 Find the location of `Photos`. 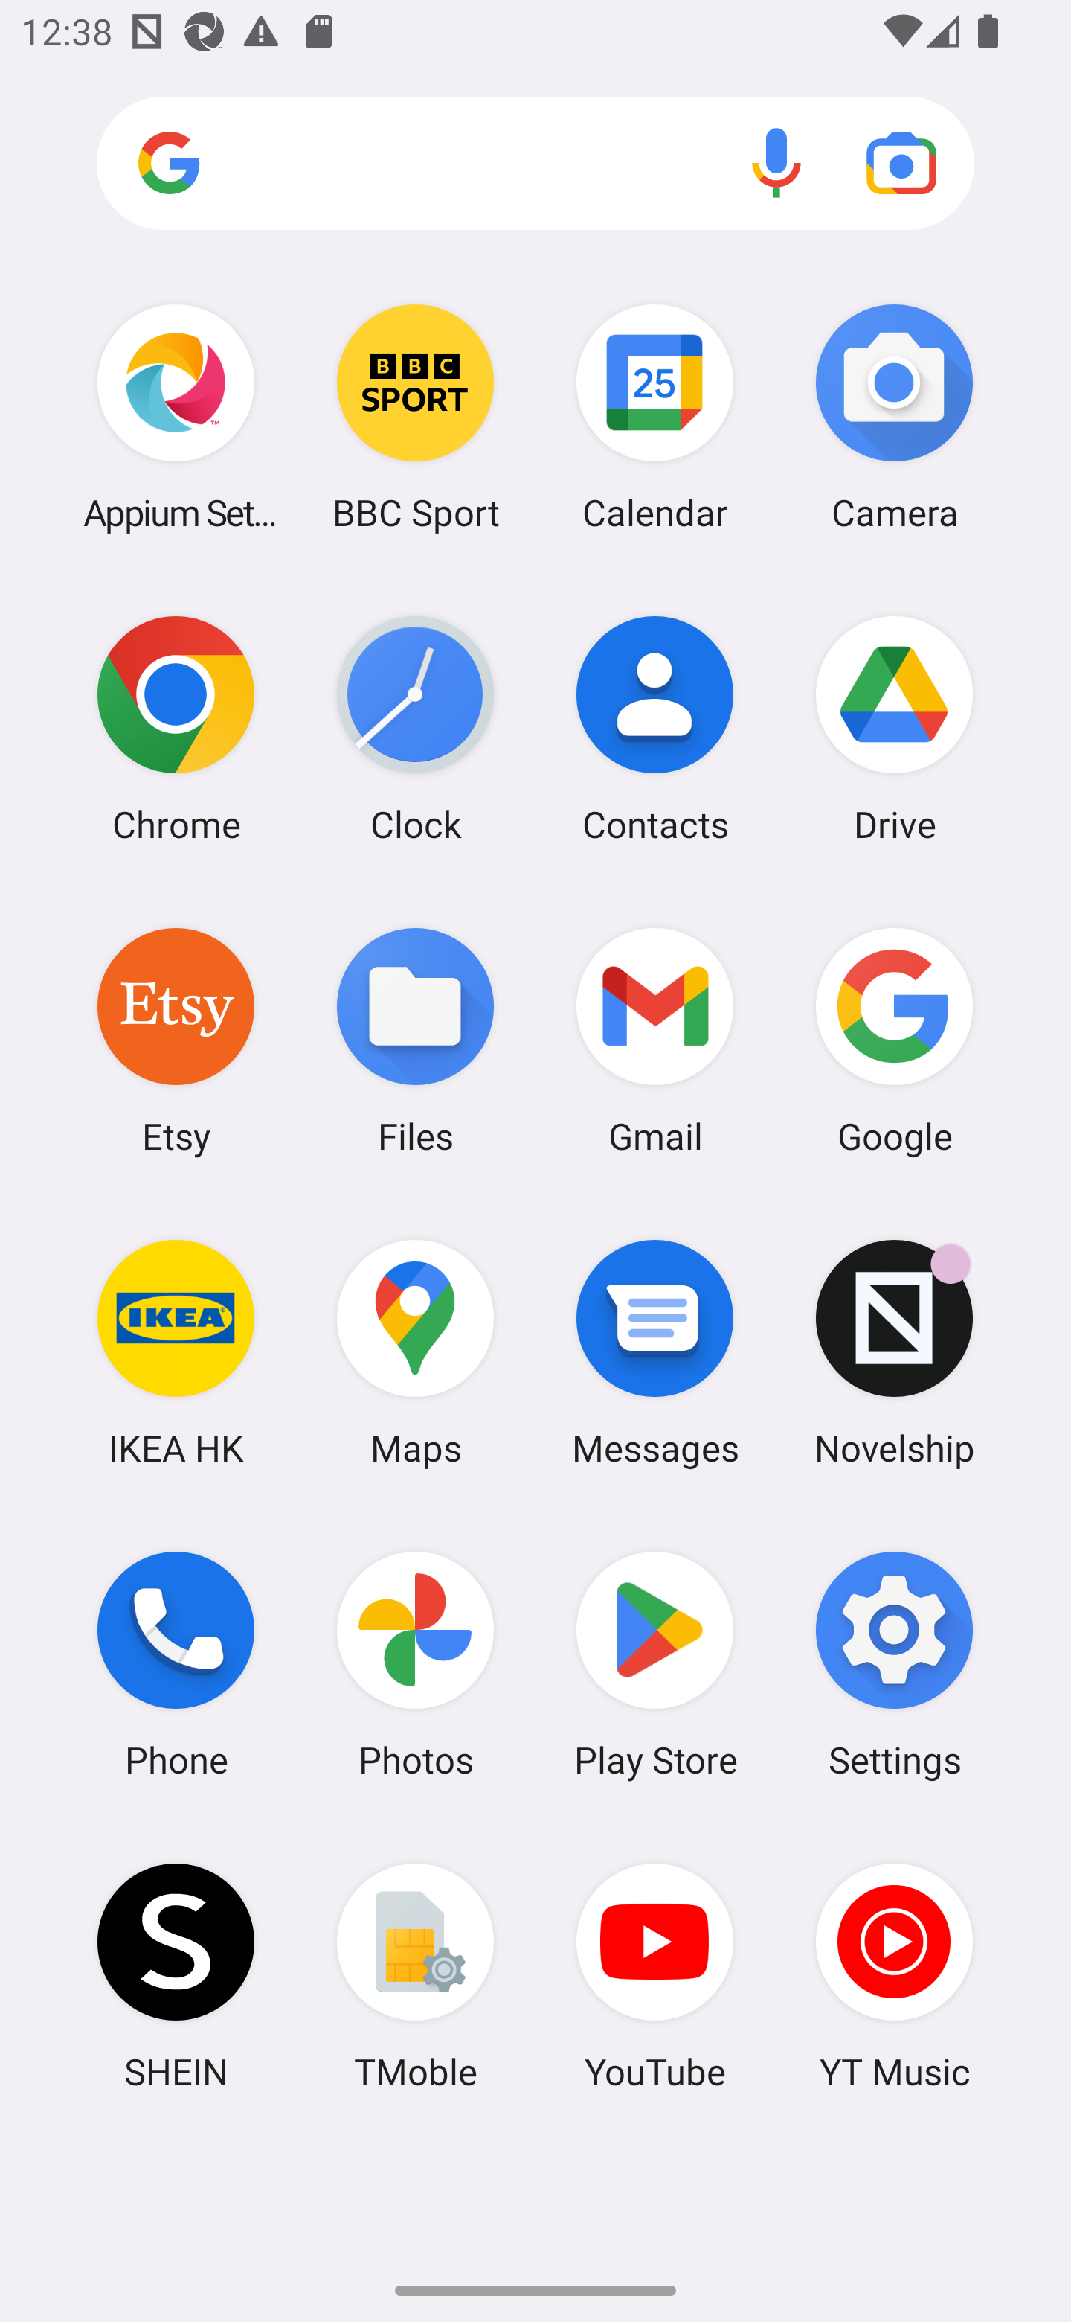

Photos is located at coordinates (415, 1665).